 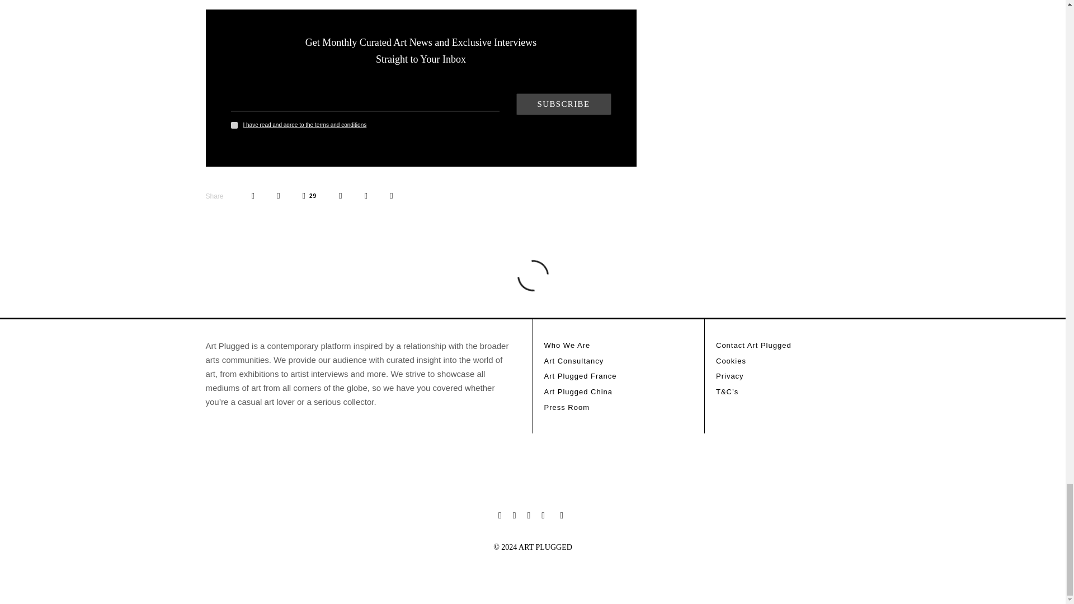 What do you see at coordinates (563, 104) in the screenshot?
I see `Subscribe` at bounding box center [563, 104].